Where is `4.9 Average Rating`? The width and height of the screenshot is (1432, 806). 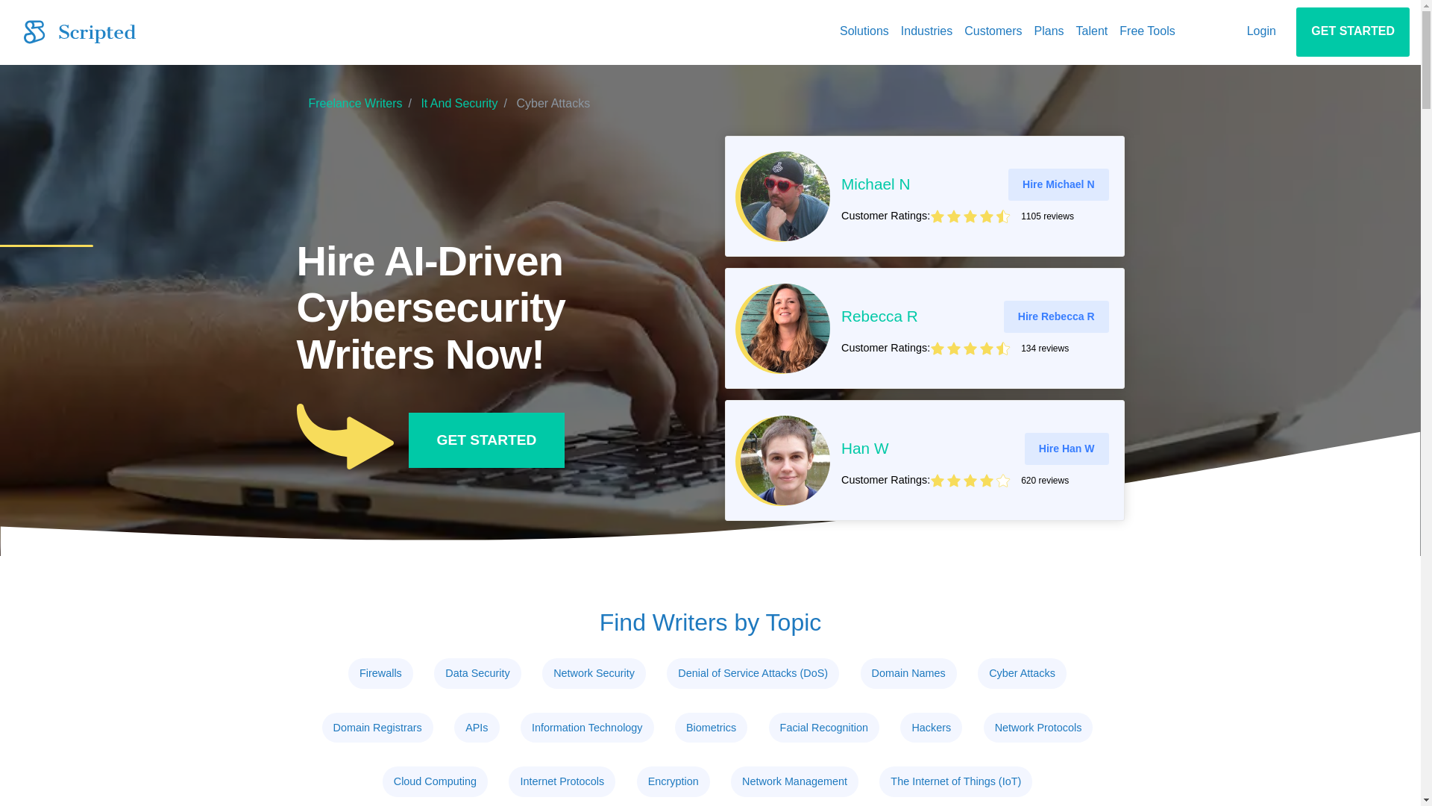 4.9 Average Rating is located at coordinates (1019, 216).